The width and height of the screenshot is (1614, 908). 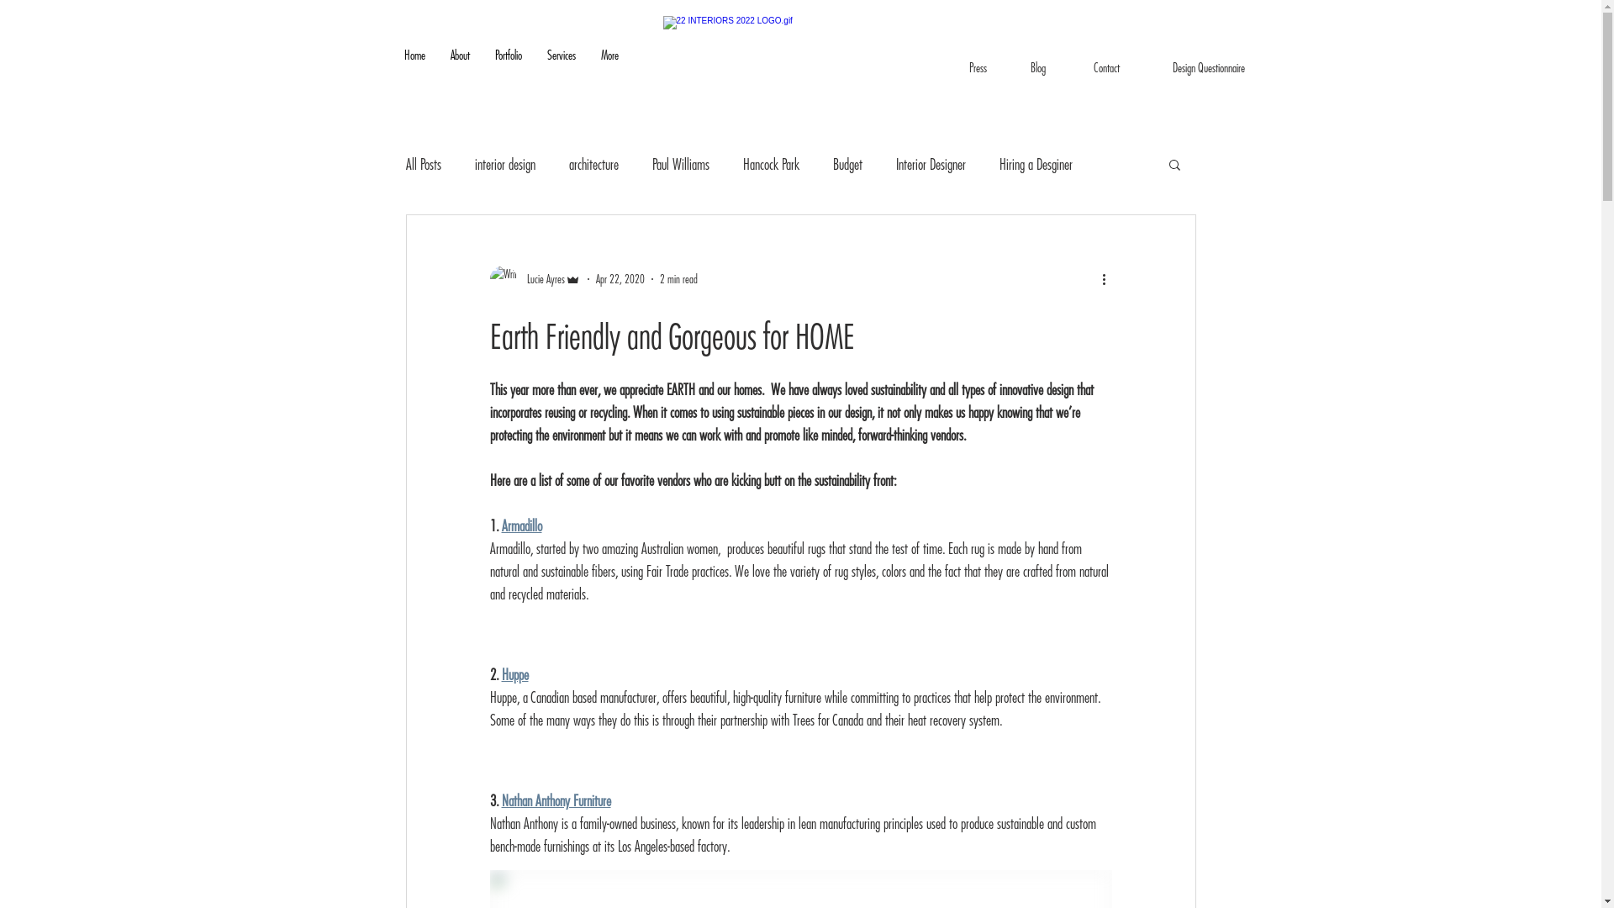 What do you see at coordinates (931, 165) in the screenshot?
I see `Interior Designer` at bounding box center [931, 165].